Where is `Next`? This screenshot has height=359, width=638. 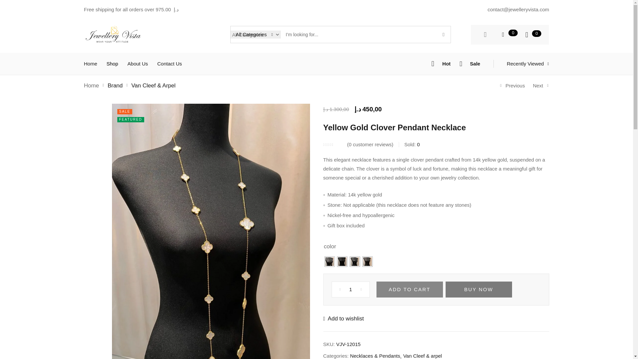
Next is located at coordinates (541, 86).